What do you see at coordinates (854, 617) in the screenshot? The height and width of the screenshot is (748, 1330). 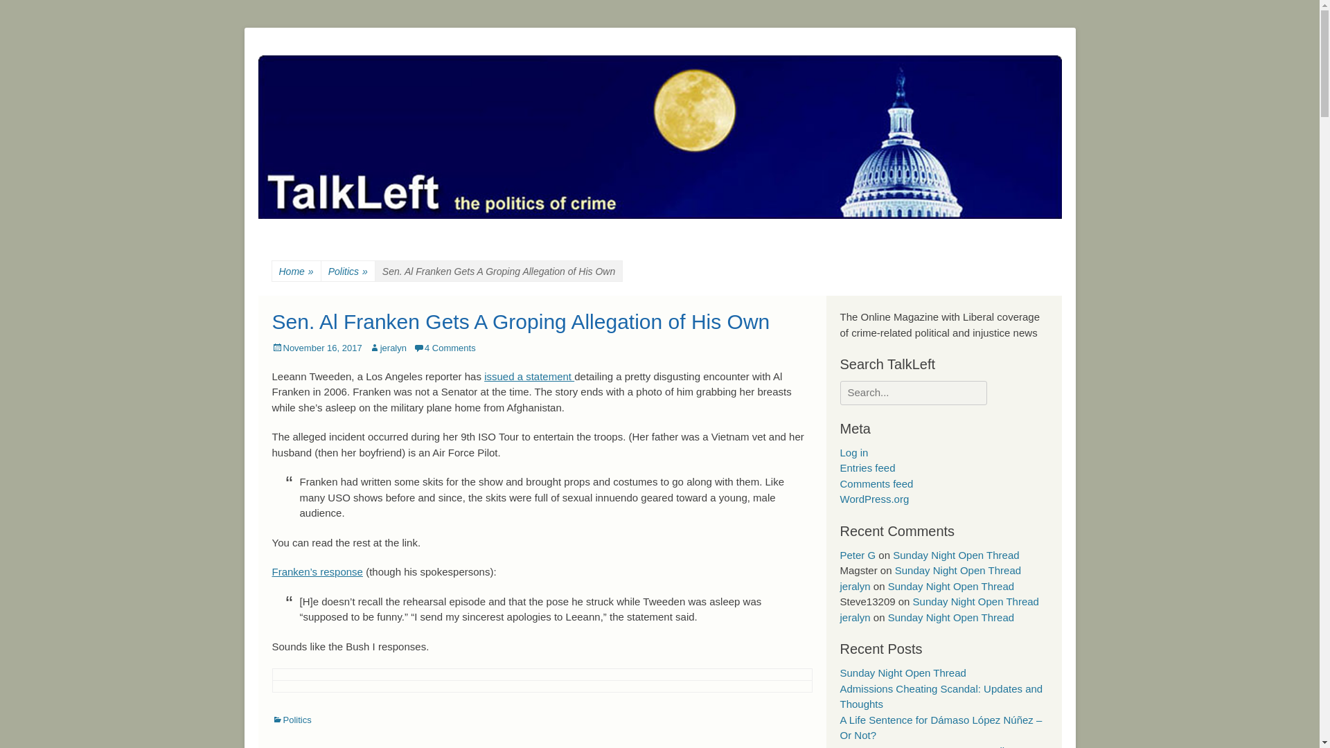 I see `jeralyn` at bounding box center [854, 617].